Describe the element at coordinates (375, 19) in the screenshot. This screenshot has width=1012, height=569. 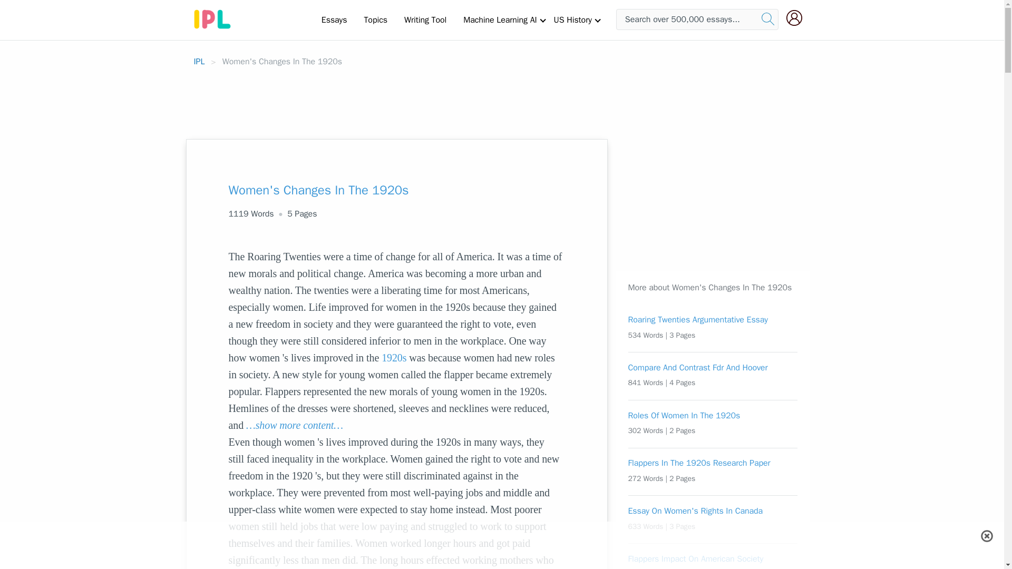
I see `Topics` at that location.